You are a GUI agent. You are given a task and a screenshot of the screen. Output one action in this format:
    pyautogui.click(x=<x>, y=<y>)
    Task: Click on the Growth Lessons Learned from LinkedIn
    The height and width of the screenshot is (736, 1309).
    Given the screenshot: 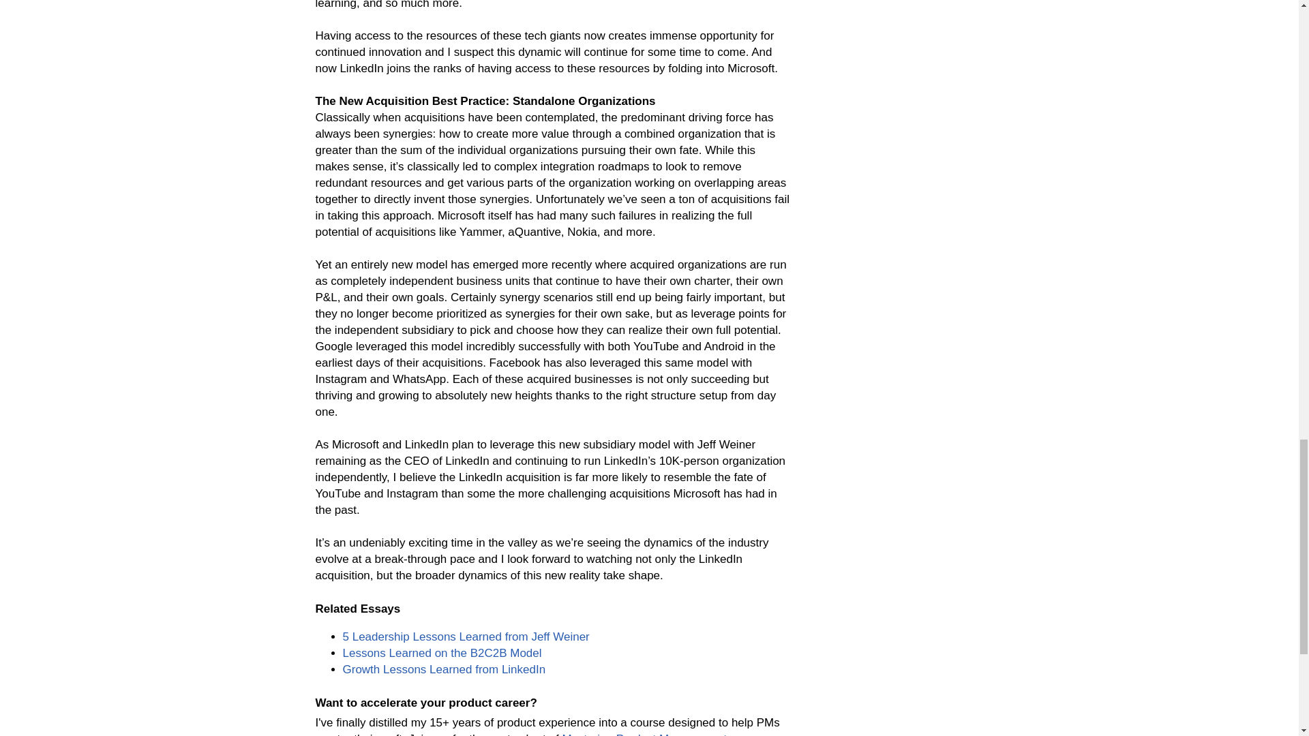 What is the action you would take?
    pyautogui.click(x=443, y=669)
    